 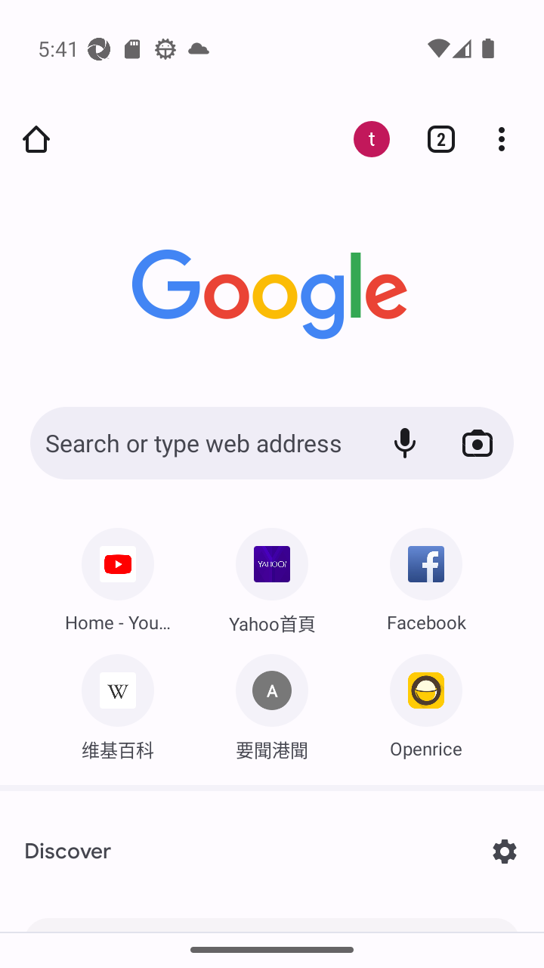 I want to click on Options for Discover, so click(x=505, y=852).